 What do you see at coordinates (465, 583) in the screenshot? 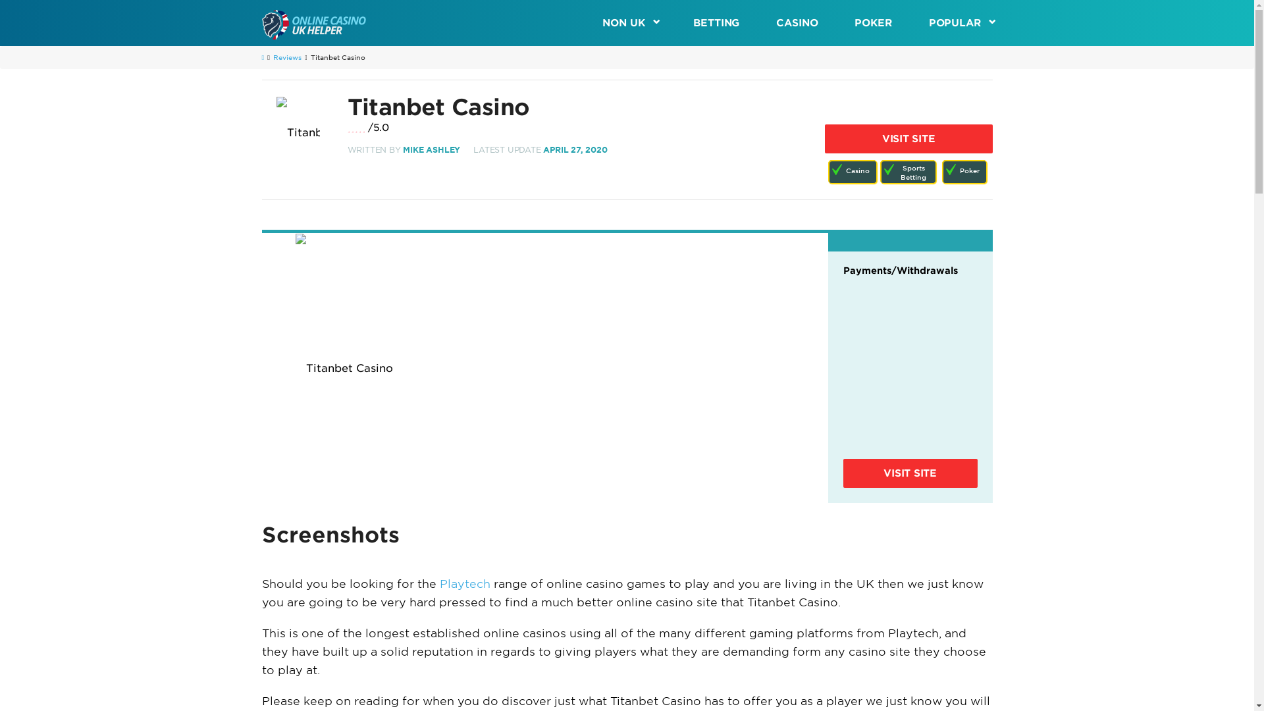
I see `Playtech` at bounding box center [465, 583].